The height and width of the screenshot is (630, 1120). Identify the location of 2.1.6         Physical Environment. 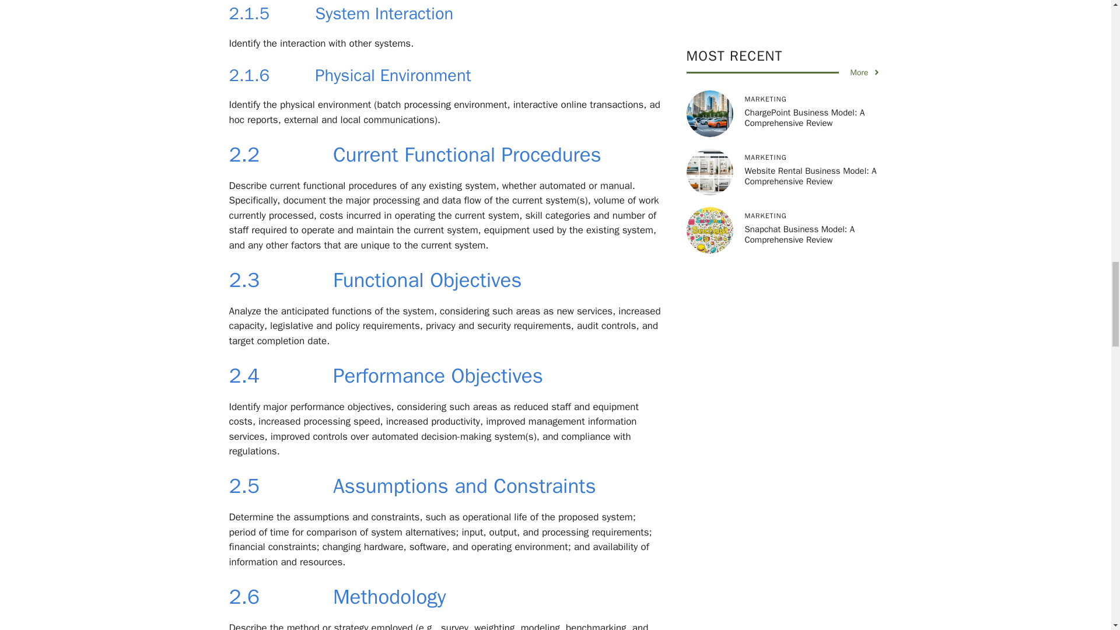
(349, 75).